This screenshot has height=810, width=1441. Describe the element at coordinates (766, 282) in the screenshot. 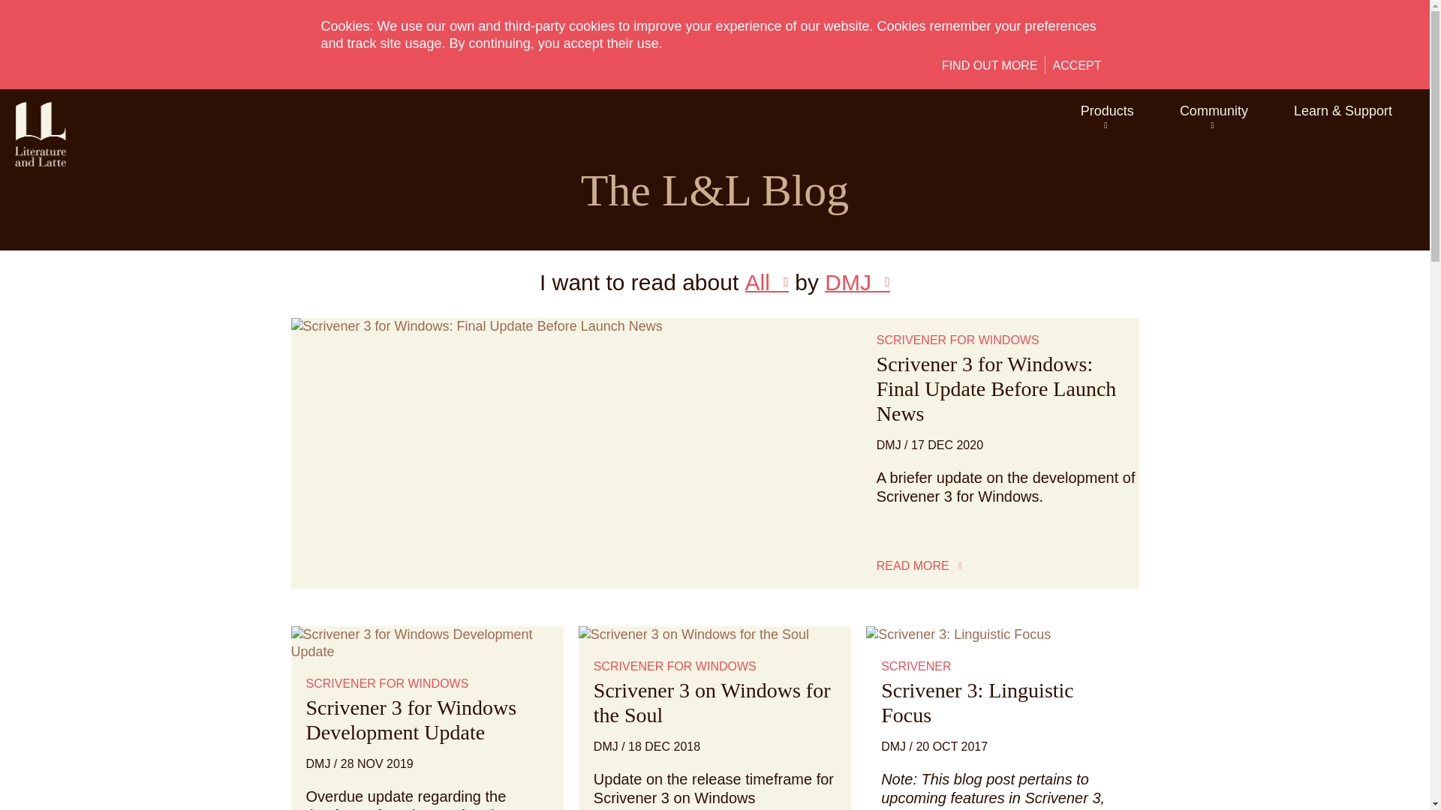

I see `All` at that location.